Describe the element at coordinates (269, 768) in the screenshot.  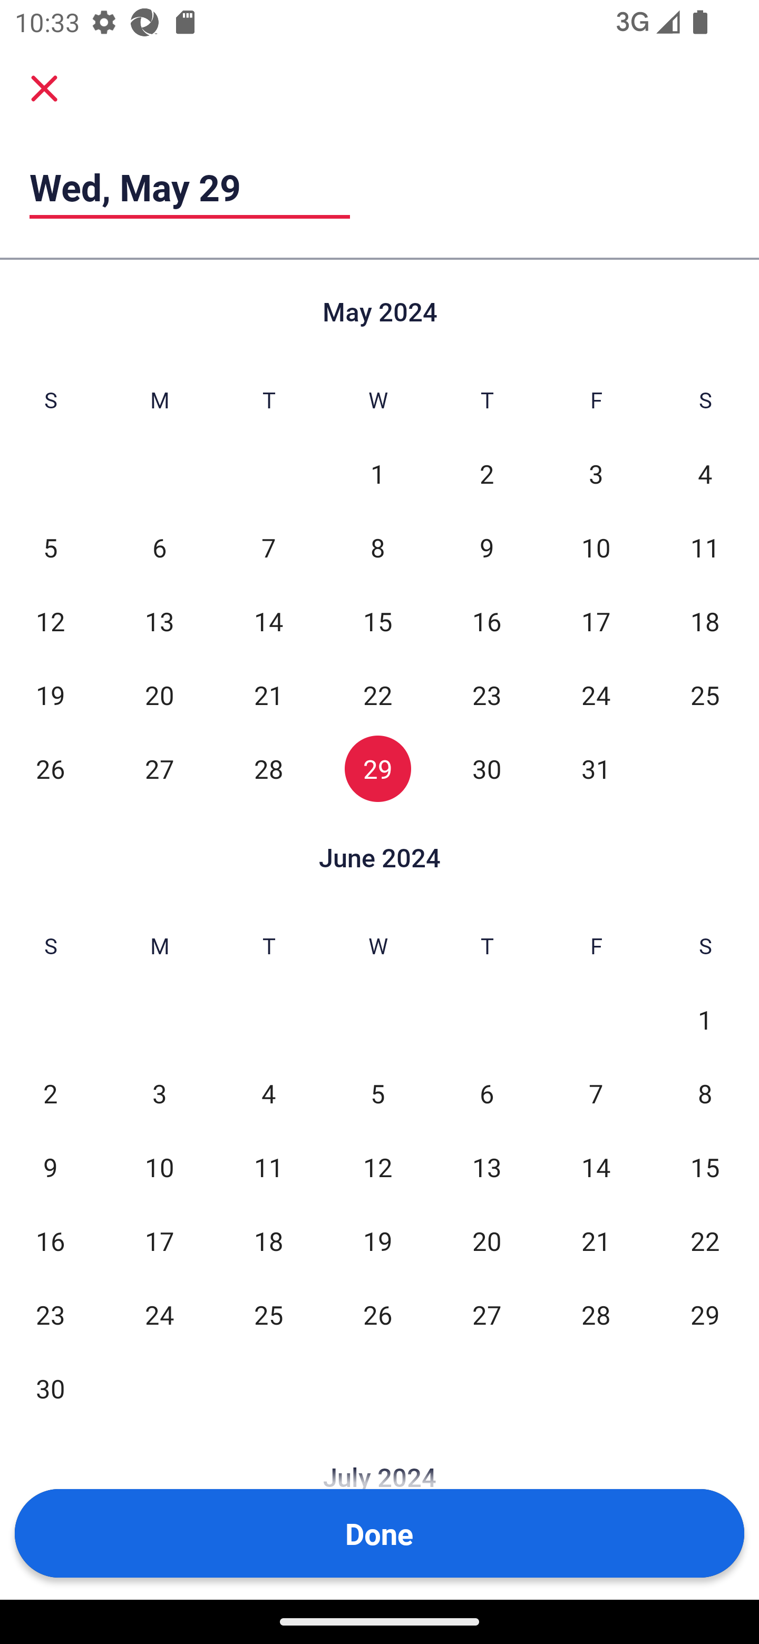
I see `28 Tue, May 28, Not Selected` at that location.